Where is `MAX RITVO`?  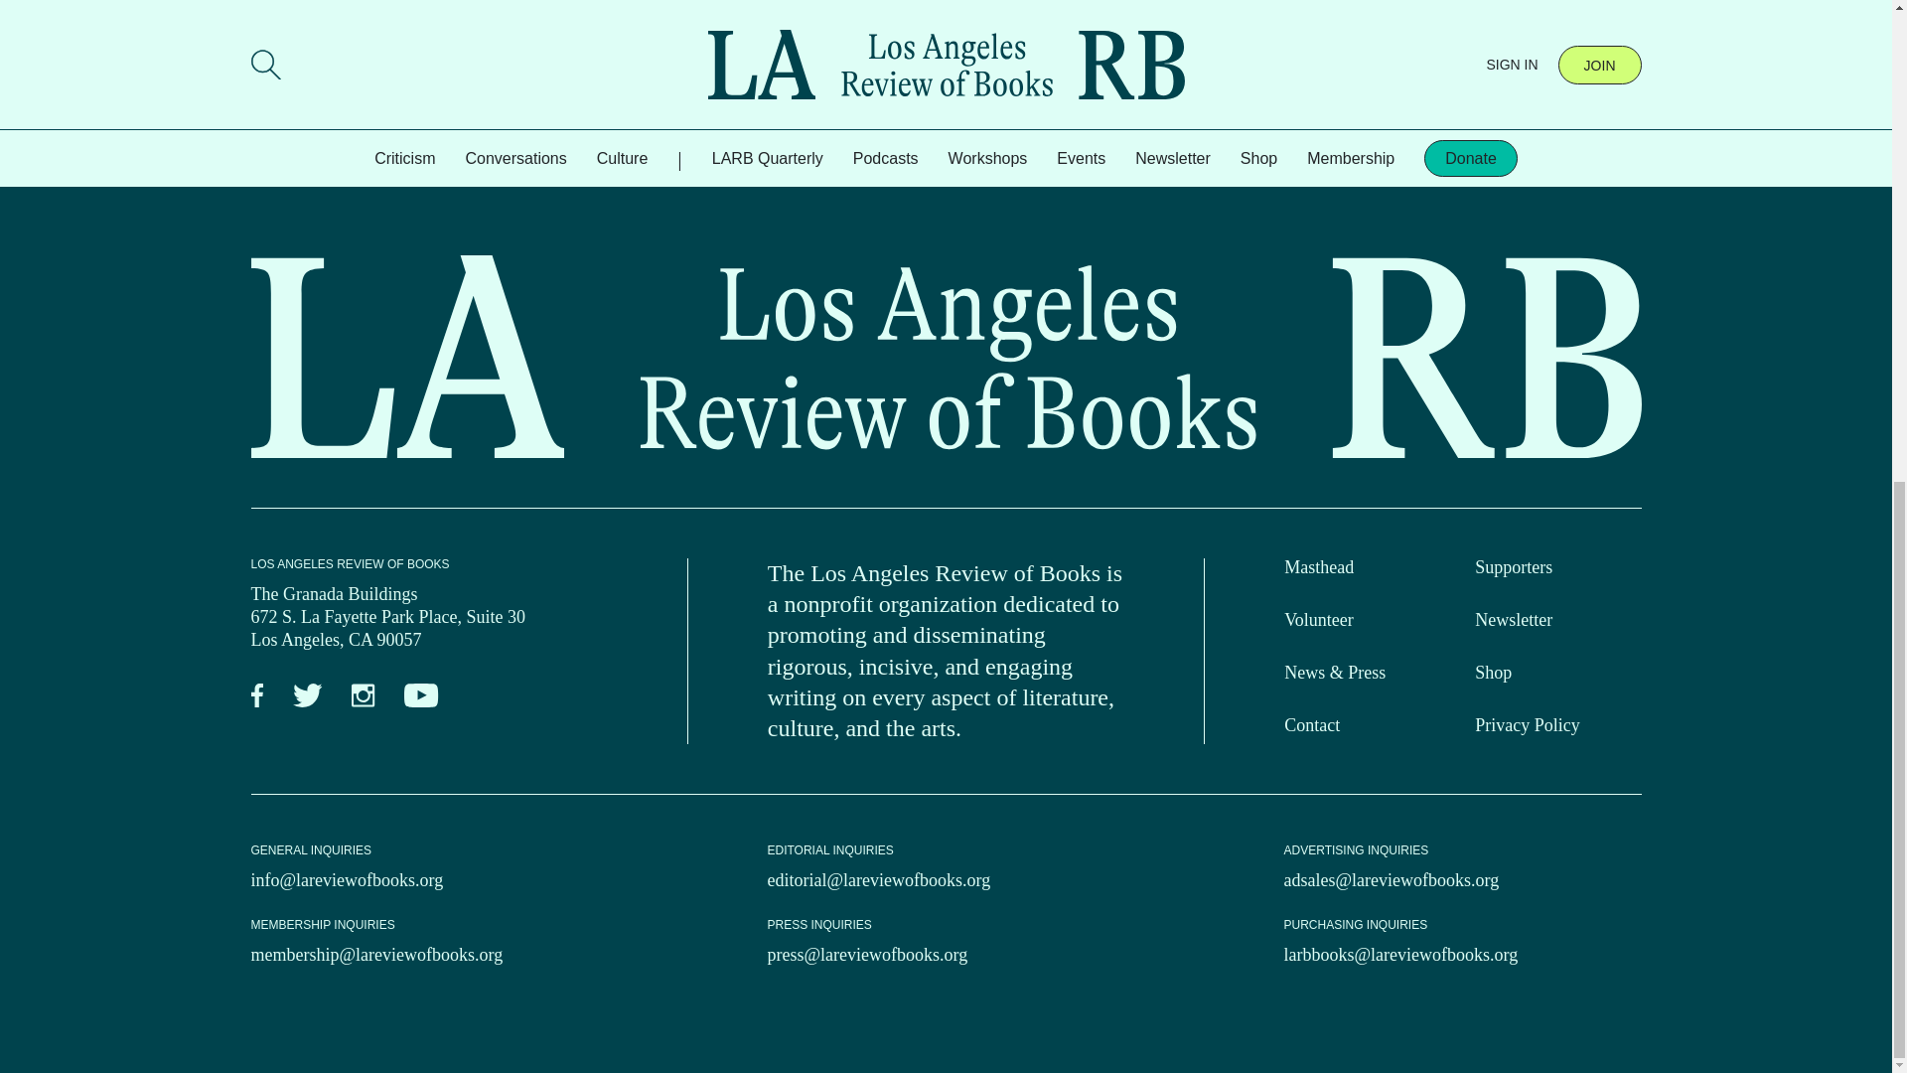
MAX RITVO is located at coordinates (282, 103).